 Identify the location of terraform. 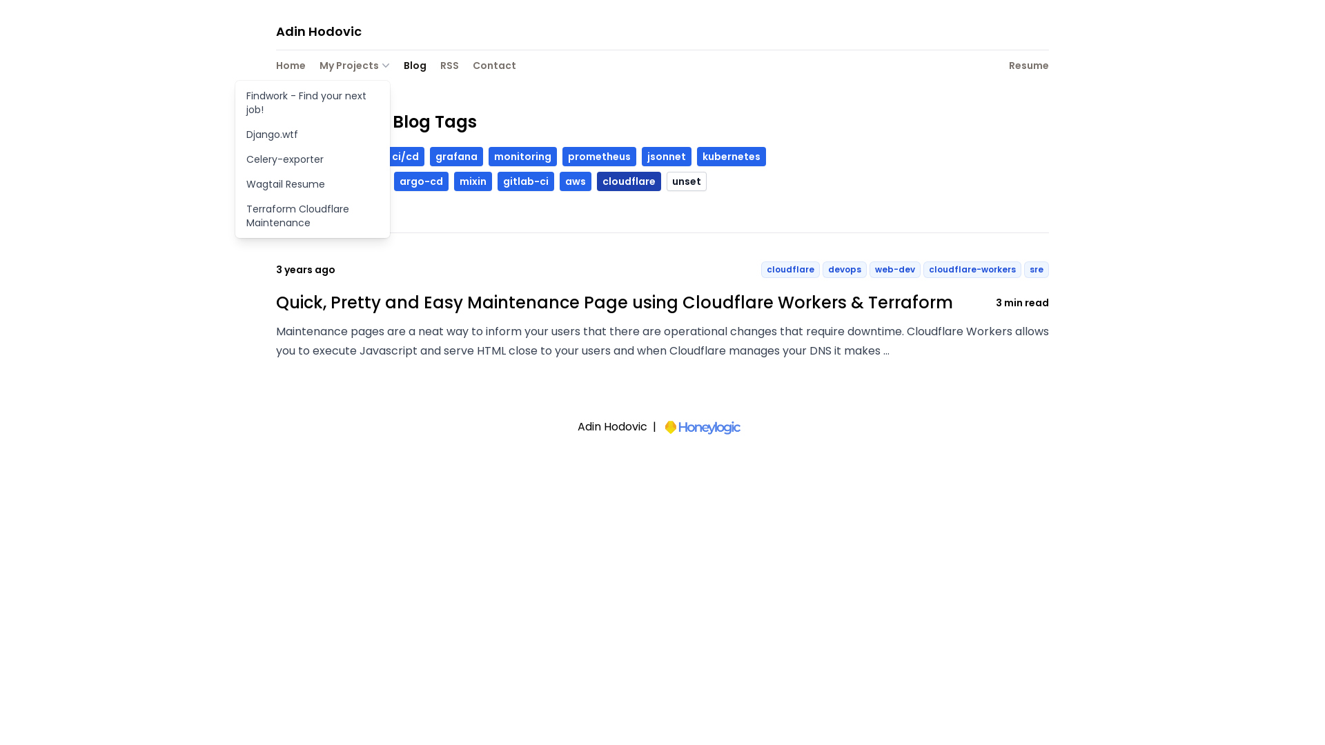
(357, 181).